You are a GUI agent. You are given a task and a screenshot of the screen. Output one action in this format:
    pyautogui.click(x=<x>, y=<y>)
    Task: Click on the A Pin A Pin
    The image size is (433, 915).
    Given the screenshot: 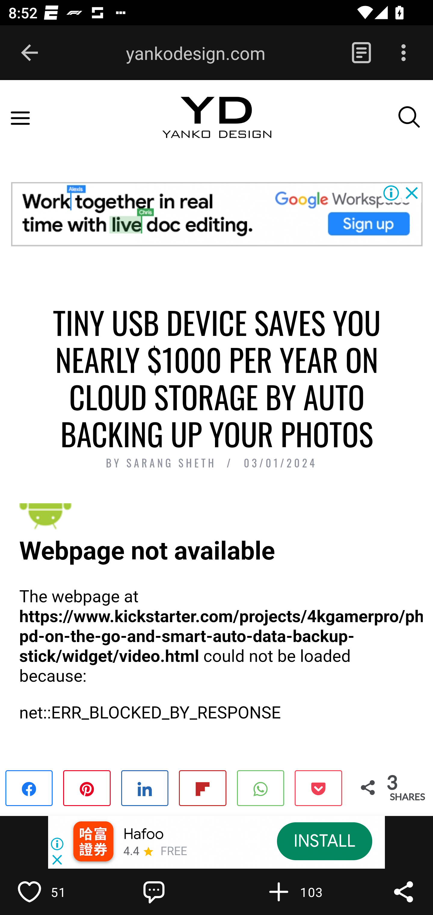 What is the action you would take?
    pyautogui.click(x=87, y=787)
    